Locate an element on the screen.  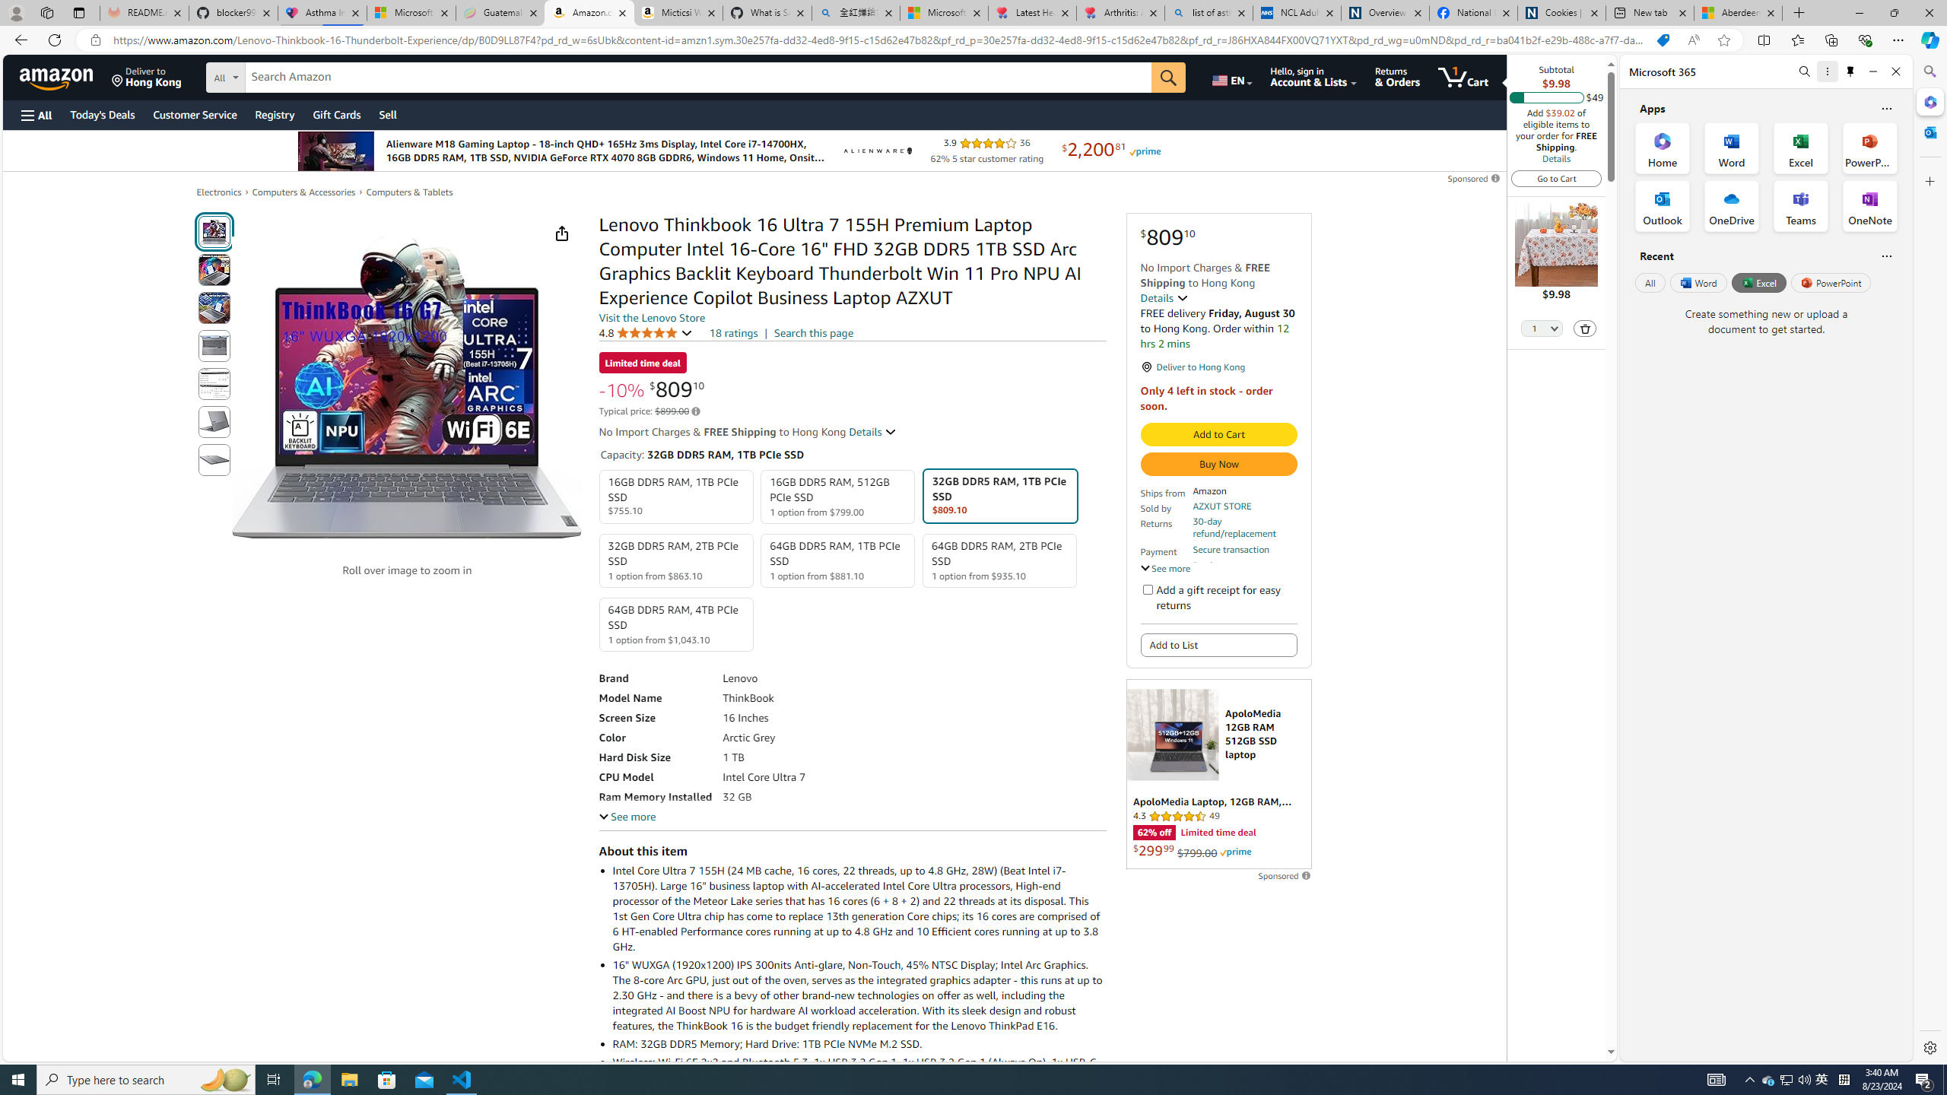
Share is located at coordinates (561, 233).